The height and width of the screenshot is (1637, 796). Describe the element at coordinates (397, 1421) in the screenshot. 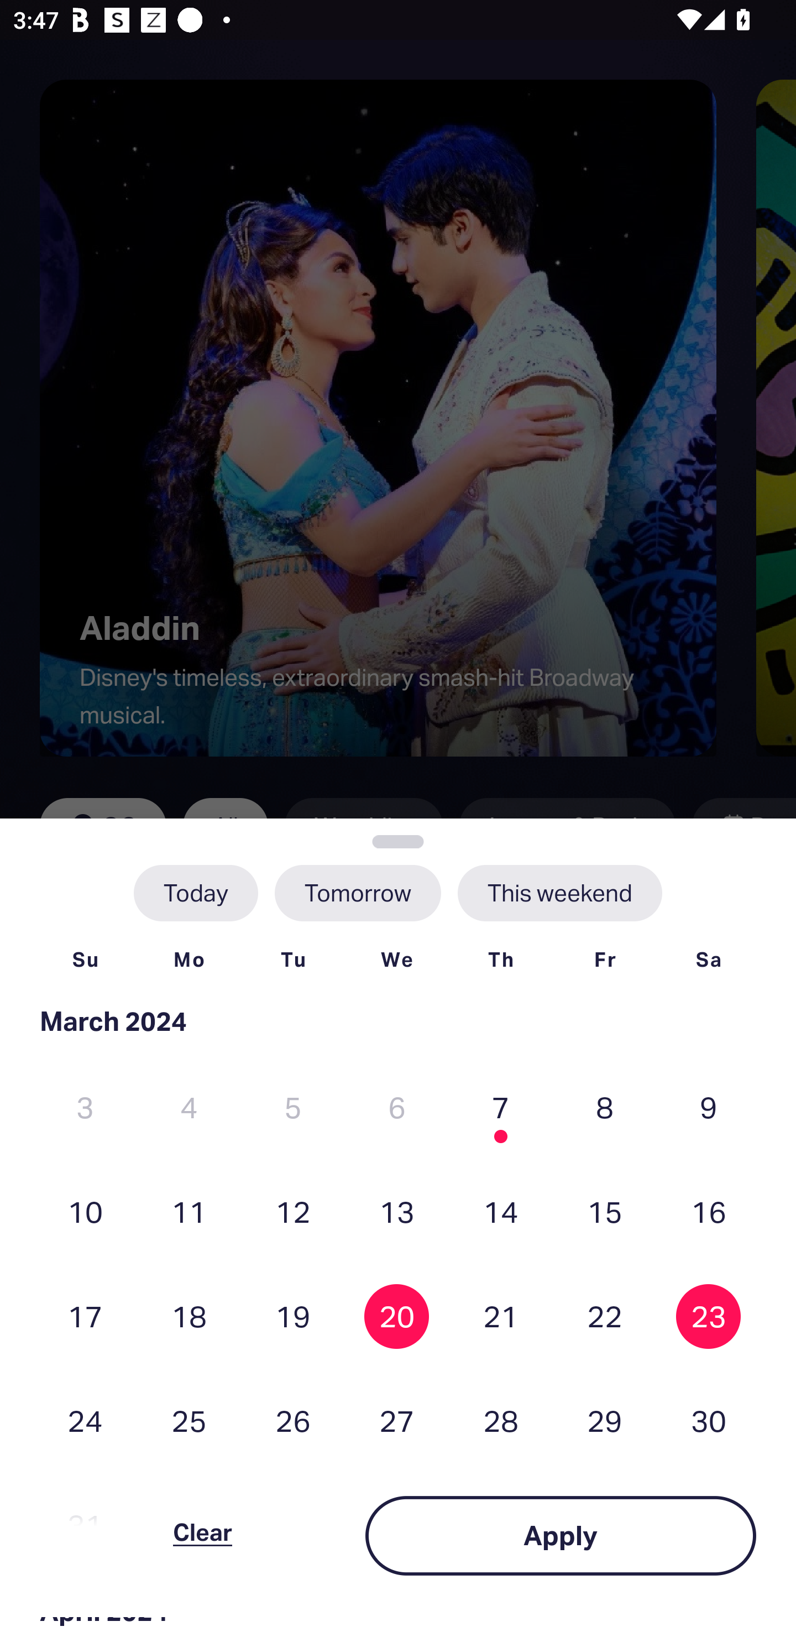

I see `27` at that location.